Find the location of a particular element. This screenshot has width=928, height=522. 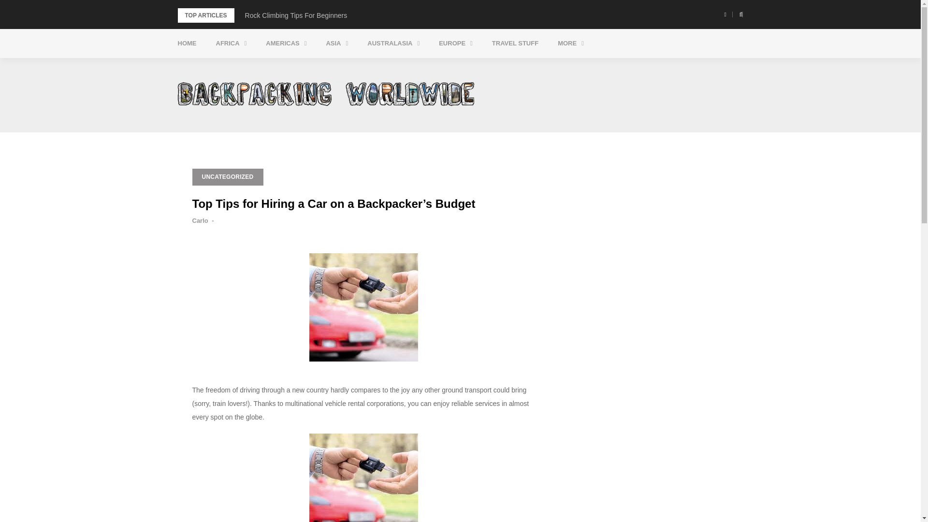

Belgium is located at coordinates (494, 67).